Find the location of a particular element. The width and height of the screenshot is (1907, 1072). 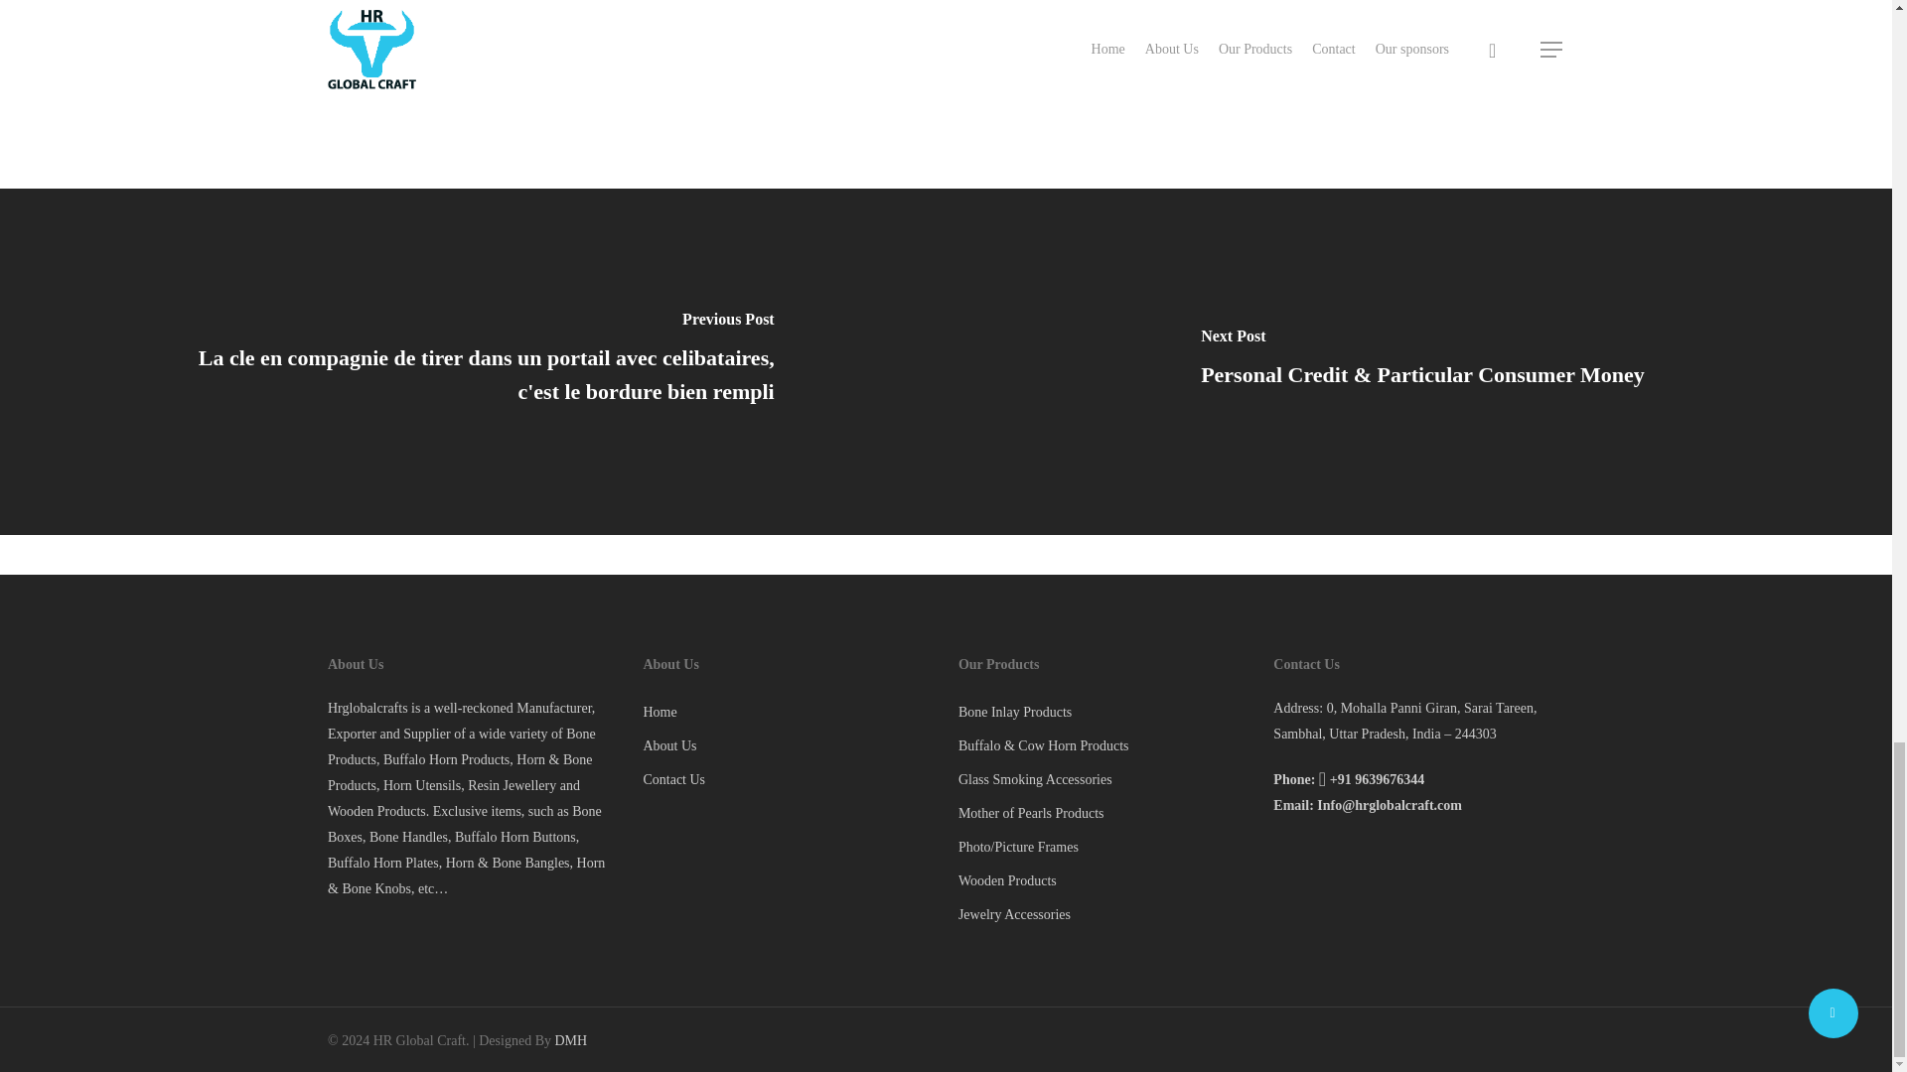

Home is located at coordinates (789, 713).